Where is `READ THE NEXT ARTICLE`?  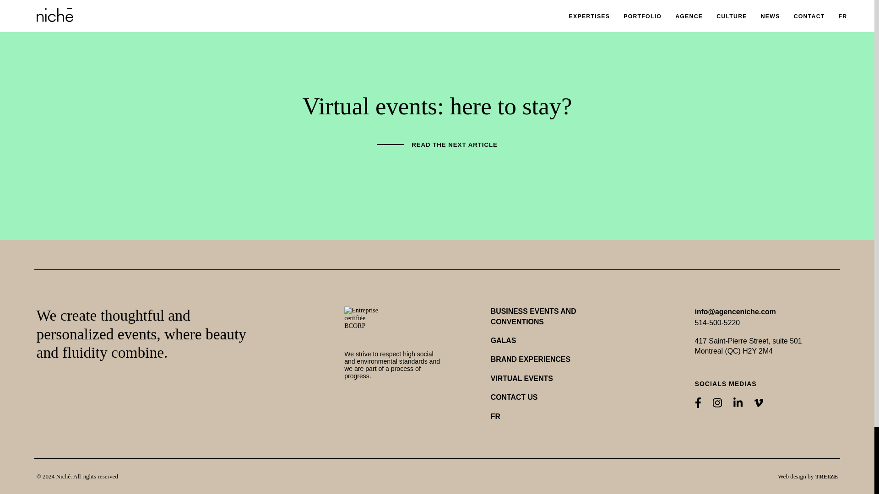 READ THE NEXT ARTICLE is located at coordinates (437, 145).